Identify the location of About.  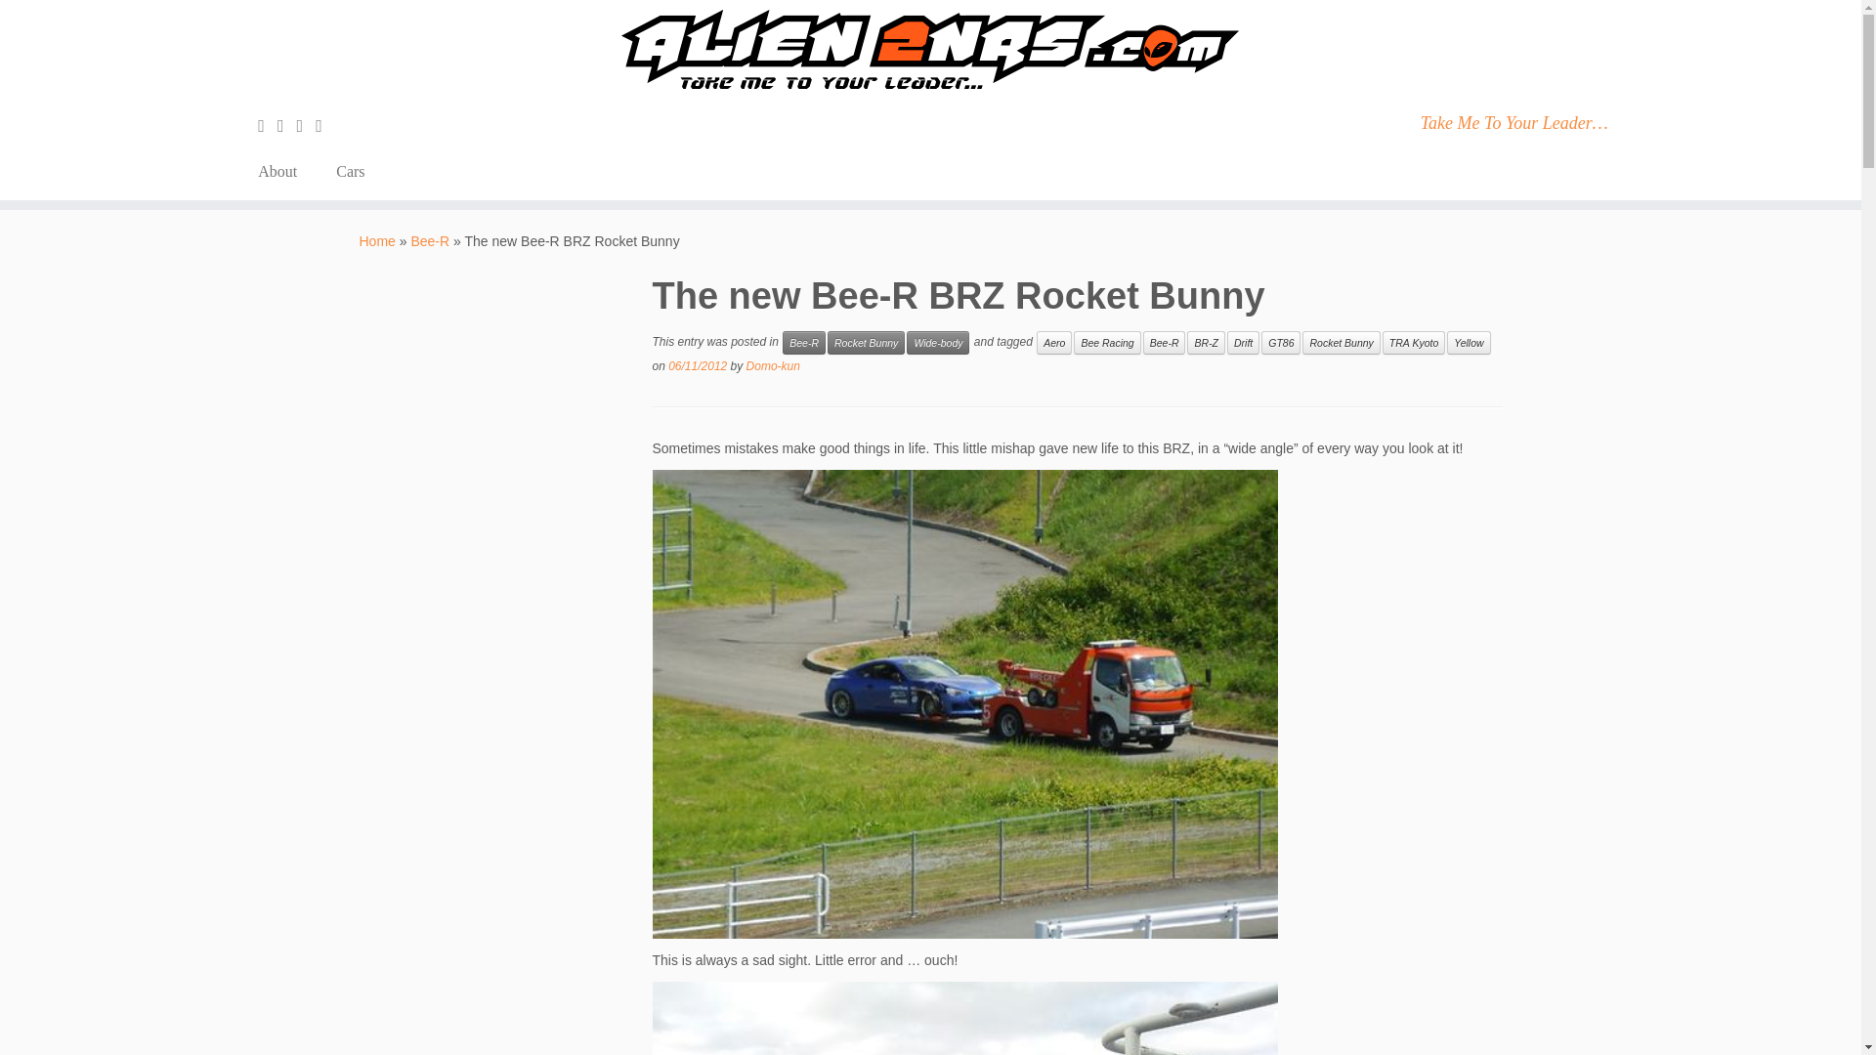
(285, 172).